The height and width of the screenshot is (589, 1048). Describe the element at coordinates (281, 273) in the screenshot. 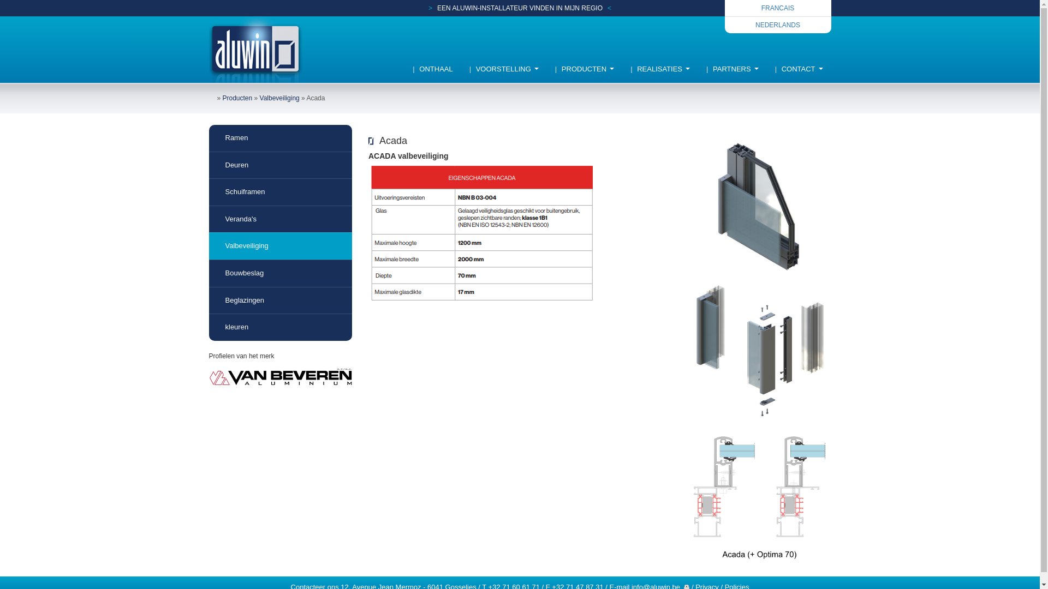

I see `Bouwbeslag` at that location.